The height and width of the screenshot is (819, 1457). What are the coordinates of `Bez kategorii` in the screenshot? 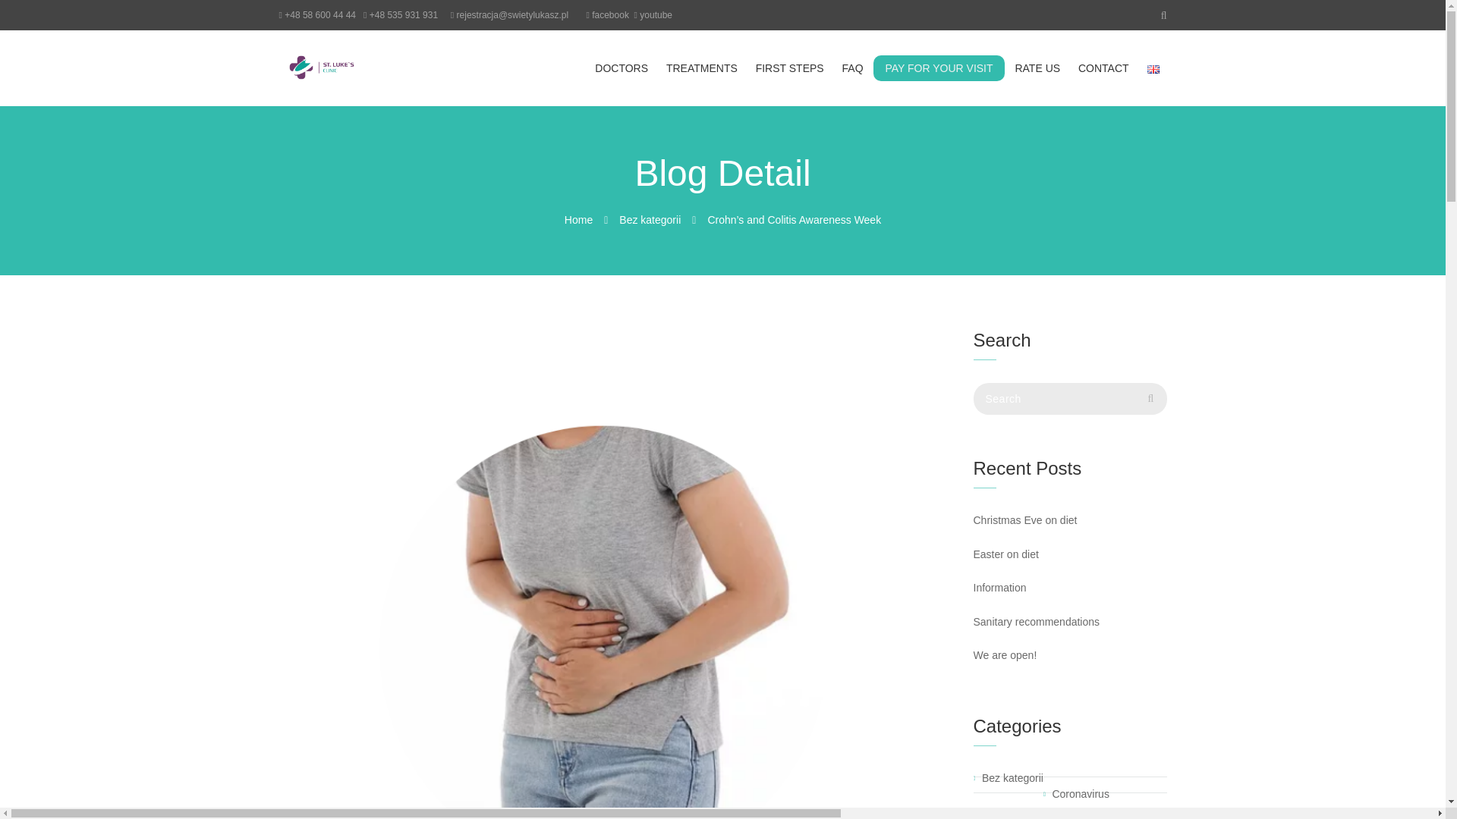 It's located at (650, 220).